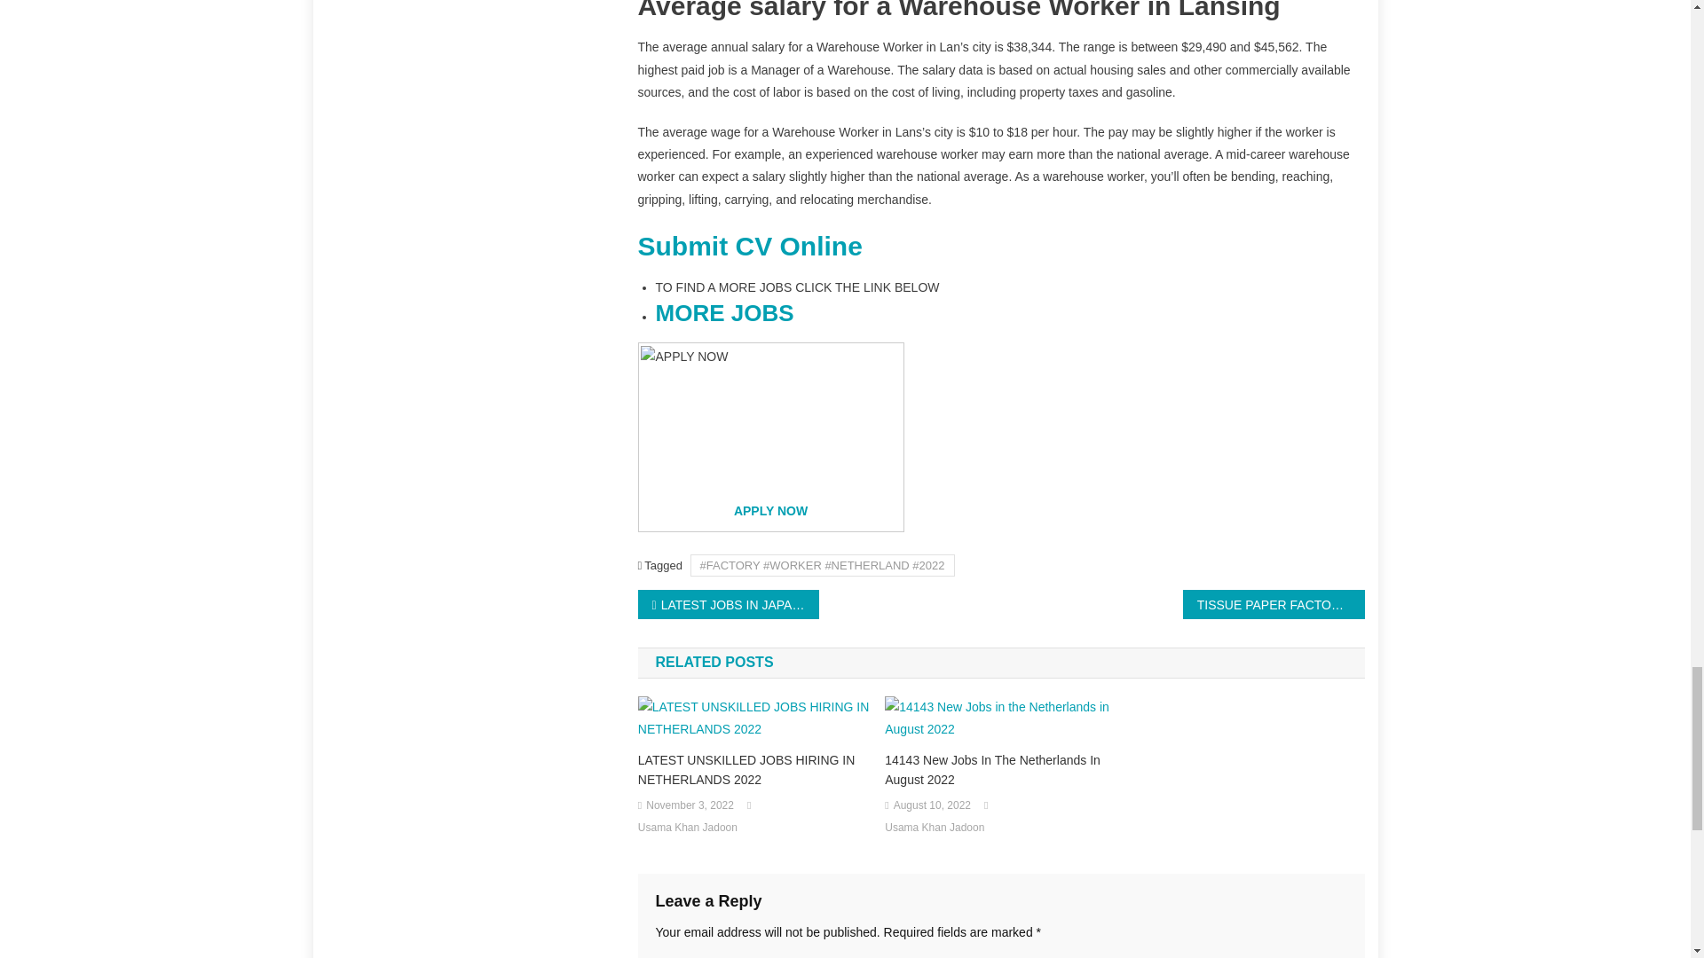  Describe the element at coordinates (749, 246) in the screenshot. I see `Submit CV Online` at that location.